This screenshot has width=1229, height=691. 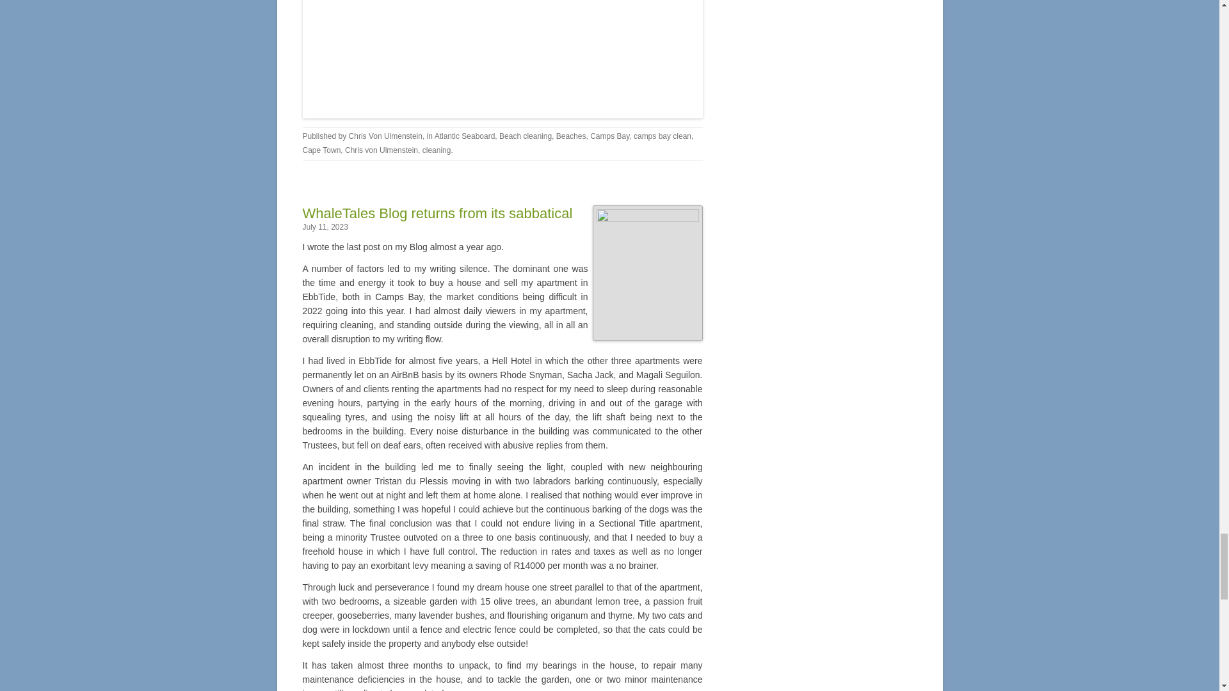 What do you see at coordinates (437, 212) in the screenshot?
I see `Permalink to WhaleTales Blog returns from its sabbatical` at bounding box center [437, 212].